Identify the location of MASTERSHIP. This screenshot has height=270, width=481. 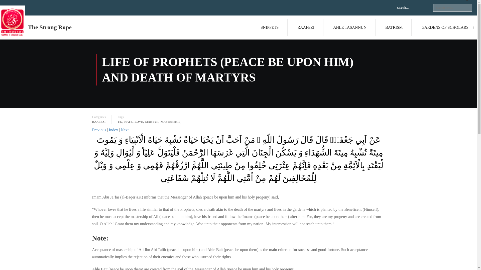
(170, 121).